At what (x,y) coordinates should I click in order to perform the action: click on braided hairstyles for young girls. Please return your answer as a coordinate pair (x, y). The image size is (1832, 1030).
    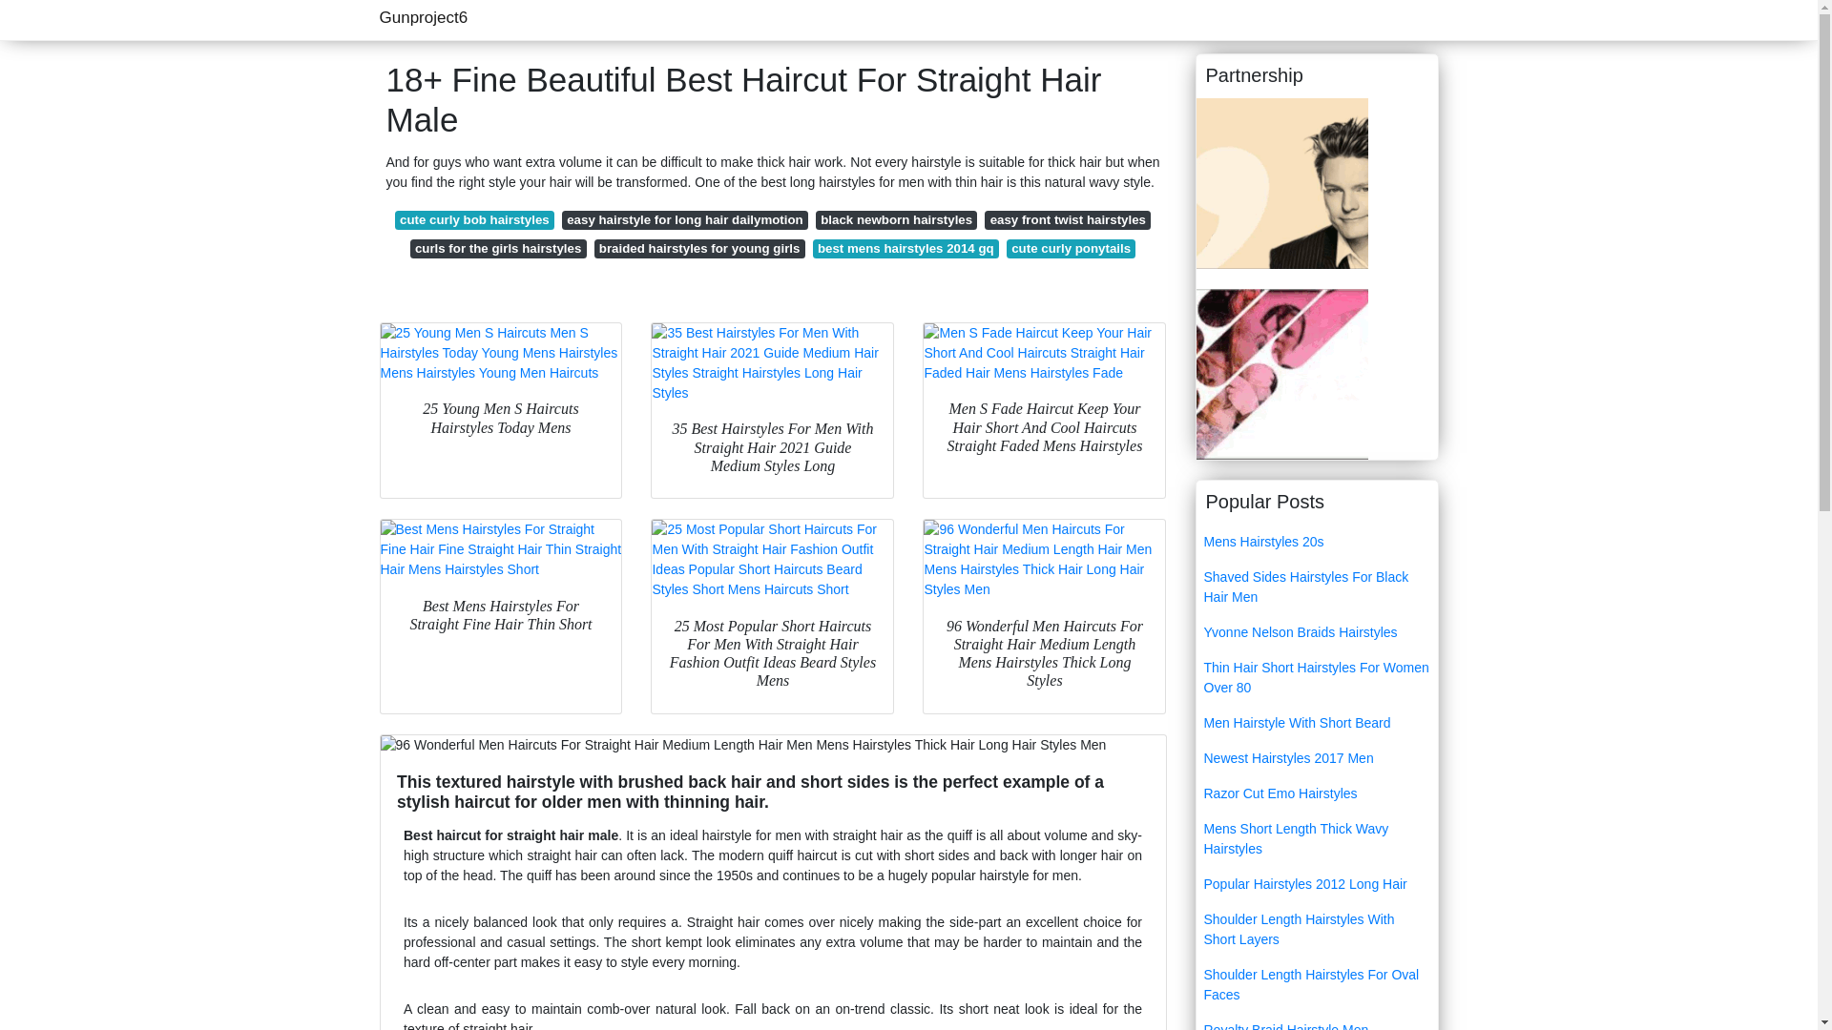
    Looking at the image, I should click on (698, 248).